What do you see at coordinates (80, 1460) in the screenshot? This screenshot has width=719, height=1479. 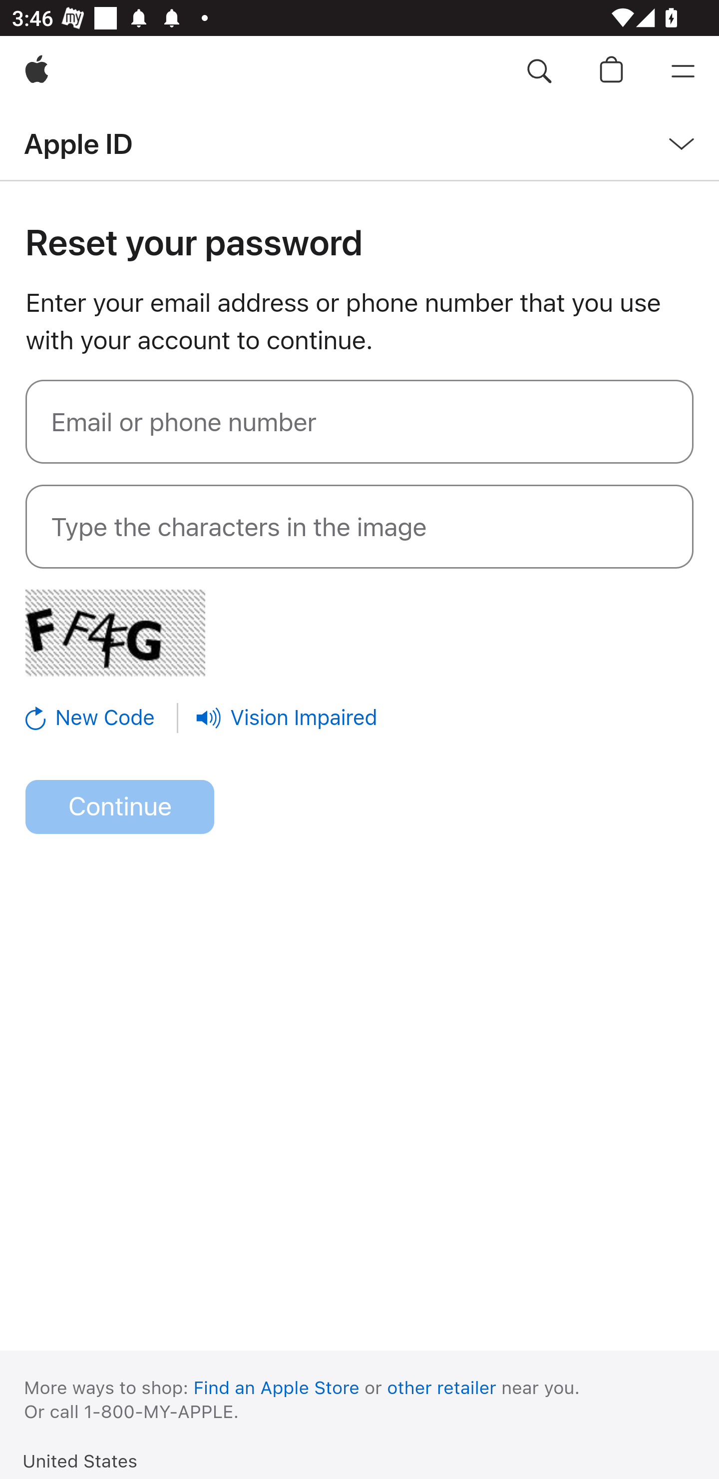 I see `United States` at bounding box center [80, 1460].